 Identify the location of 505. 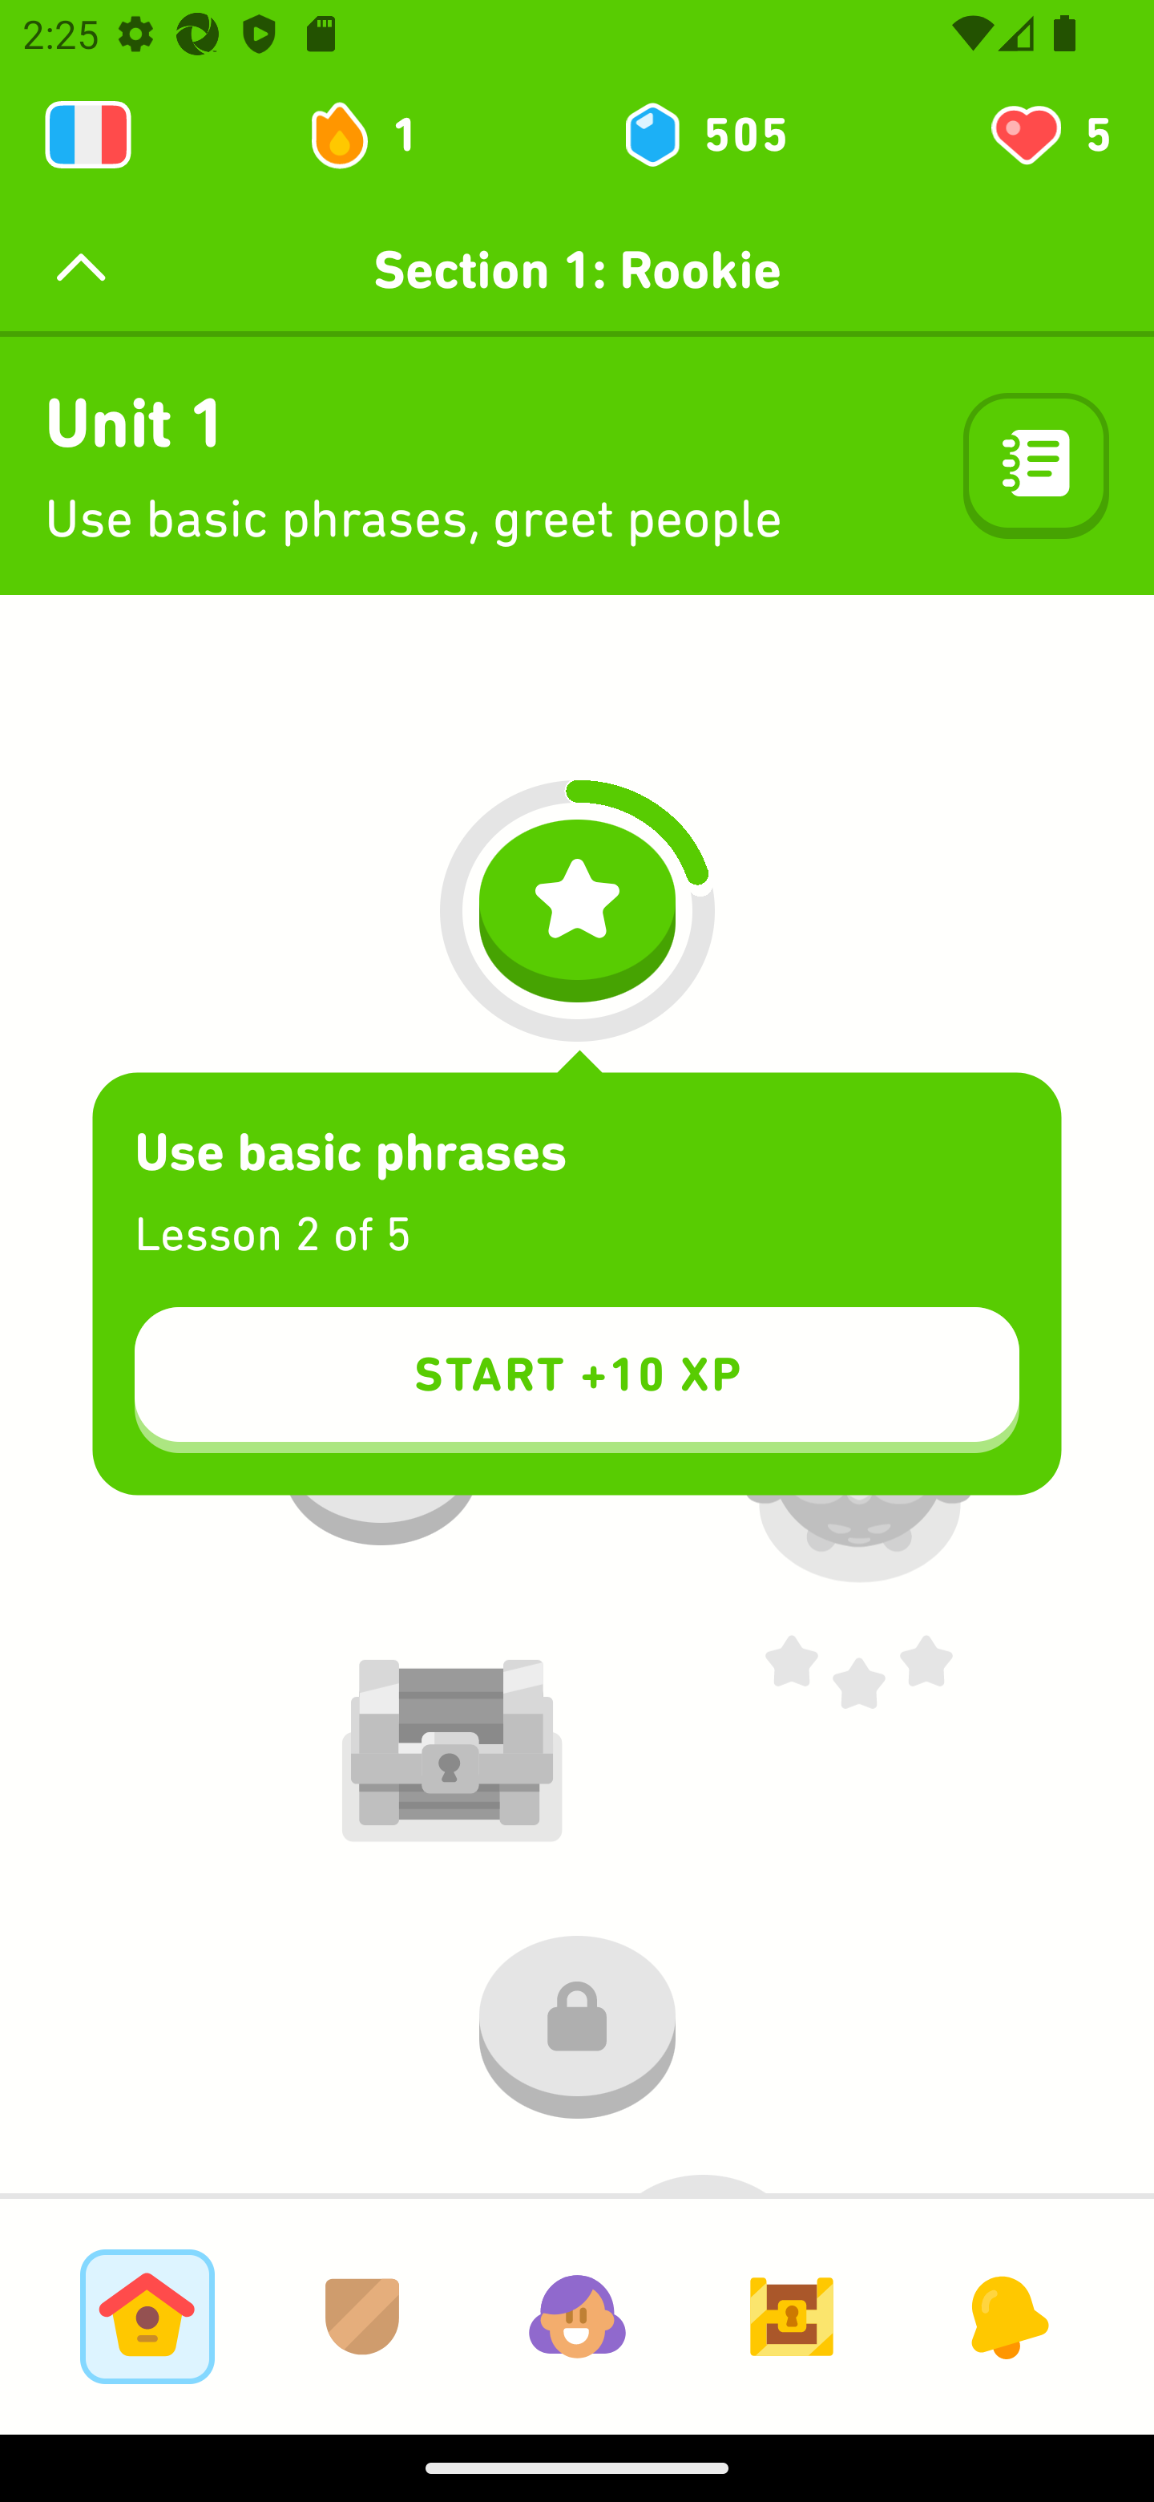
(704, 135).